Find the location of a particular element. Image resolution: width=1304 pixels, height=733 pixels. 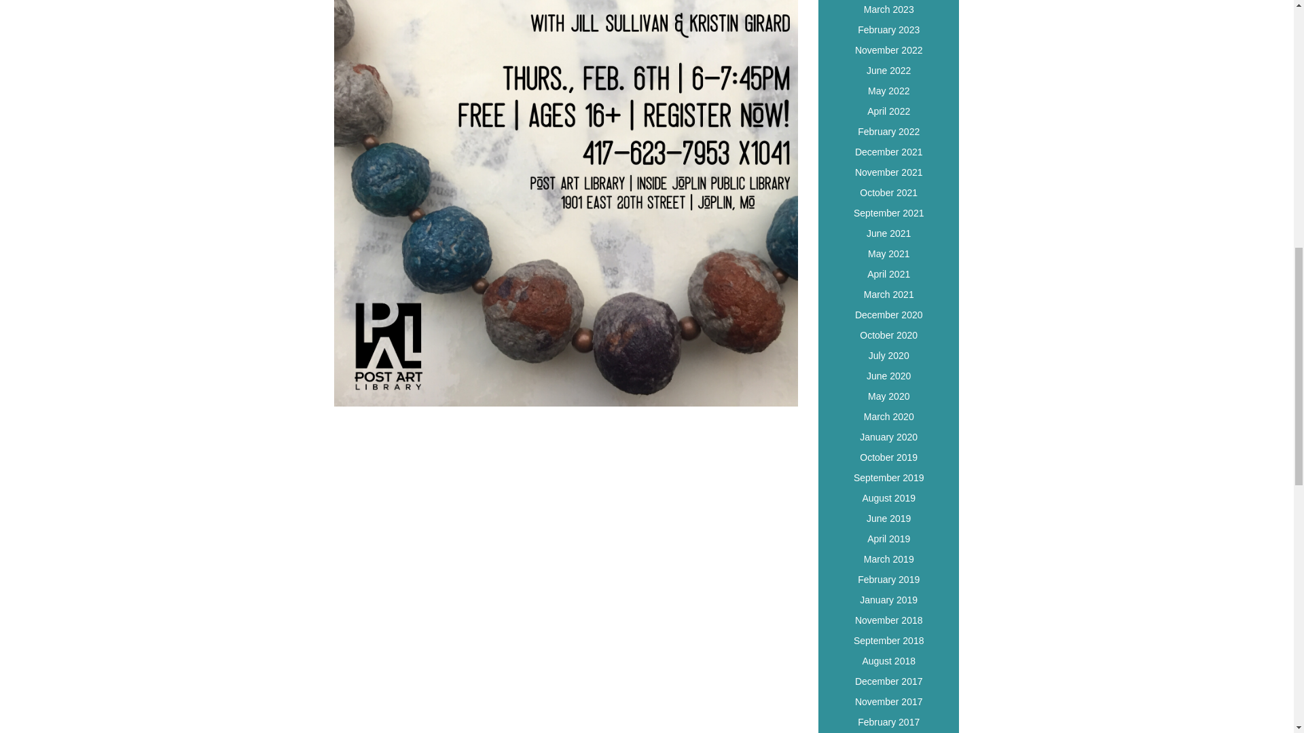

November 2022 is located at coordinates (888, 52).